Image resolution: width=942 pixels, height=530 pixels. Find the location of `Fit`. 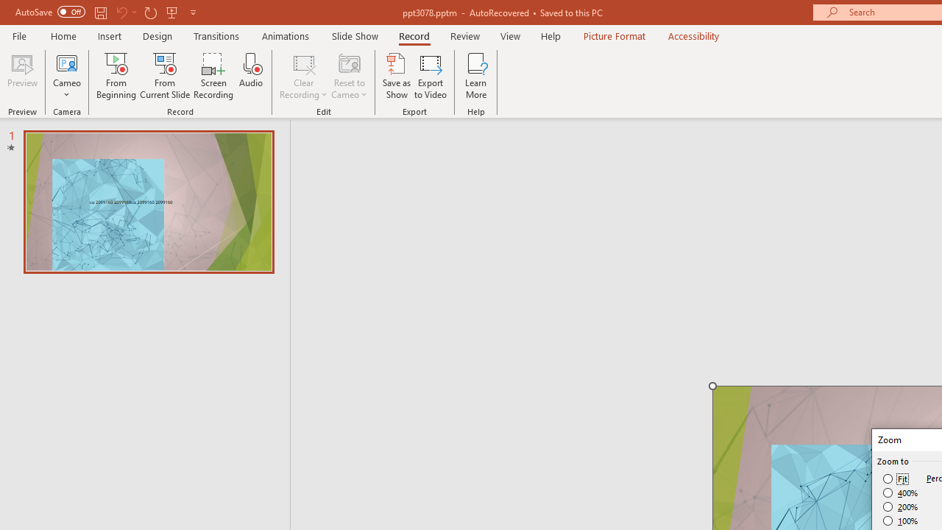

Fit is located at coordinates (896, 478).